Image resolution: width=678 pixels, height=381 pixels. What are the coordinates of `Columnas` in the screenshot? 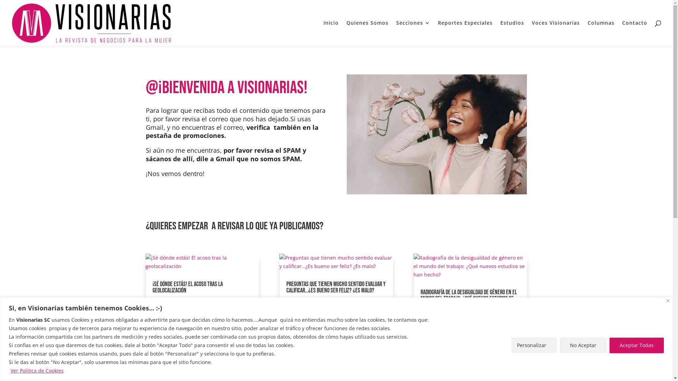 It's located at (601, 33).